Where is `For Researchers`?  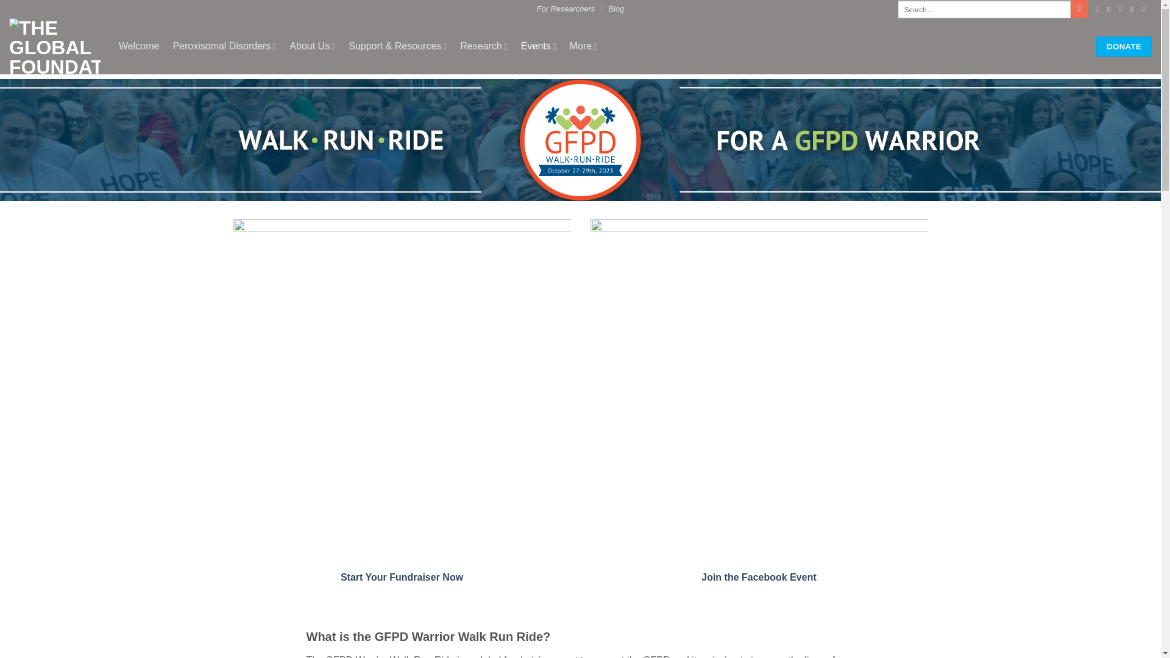
For Researchers is located at coordinates (565, 9).